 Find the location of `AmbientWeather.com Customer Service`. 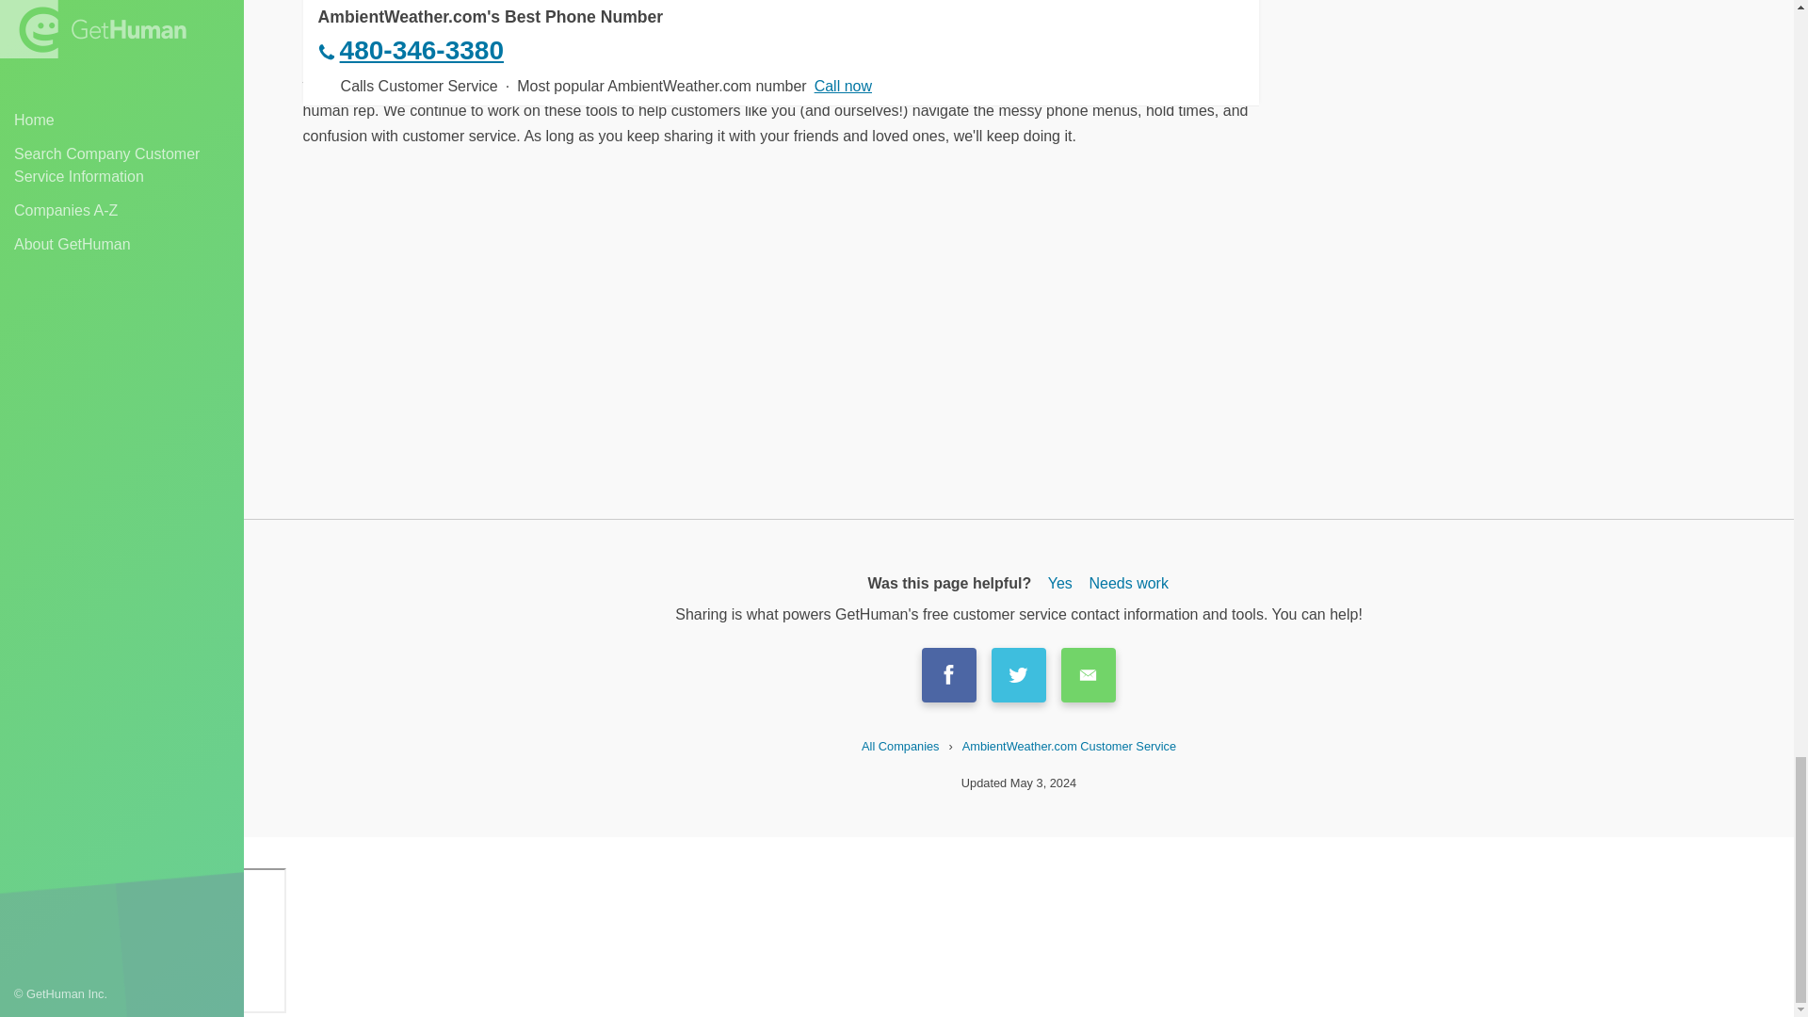

AmbientWeather.com Customer Service is located at coordinates (1069, 746).